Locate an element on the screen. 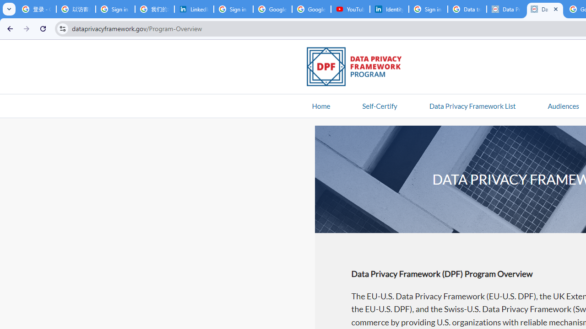 Image resolution: width=586 pixels, height=329 pixels. Data Privacy Framework is located at coordinates (506, 9).